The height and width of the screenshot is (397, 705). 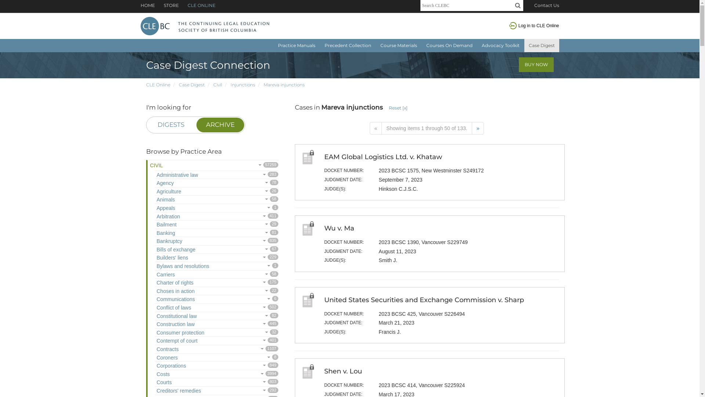 I want to click on Advocacy Toolkit, so click(x=501, y=46).